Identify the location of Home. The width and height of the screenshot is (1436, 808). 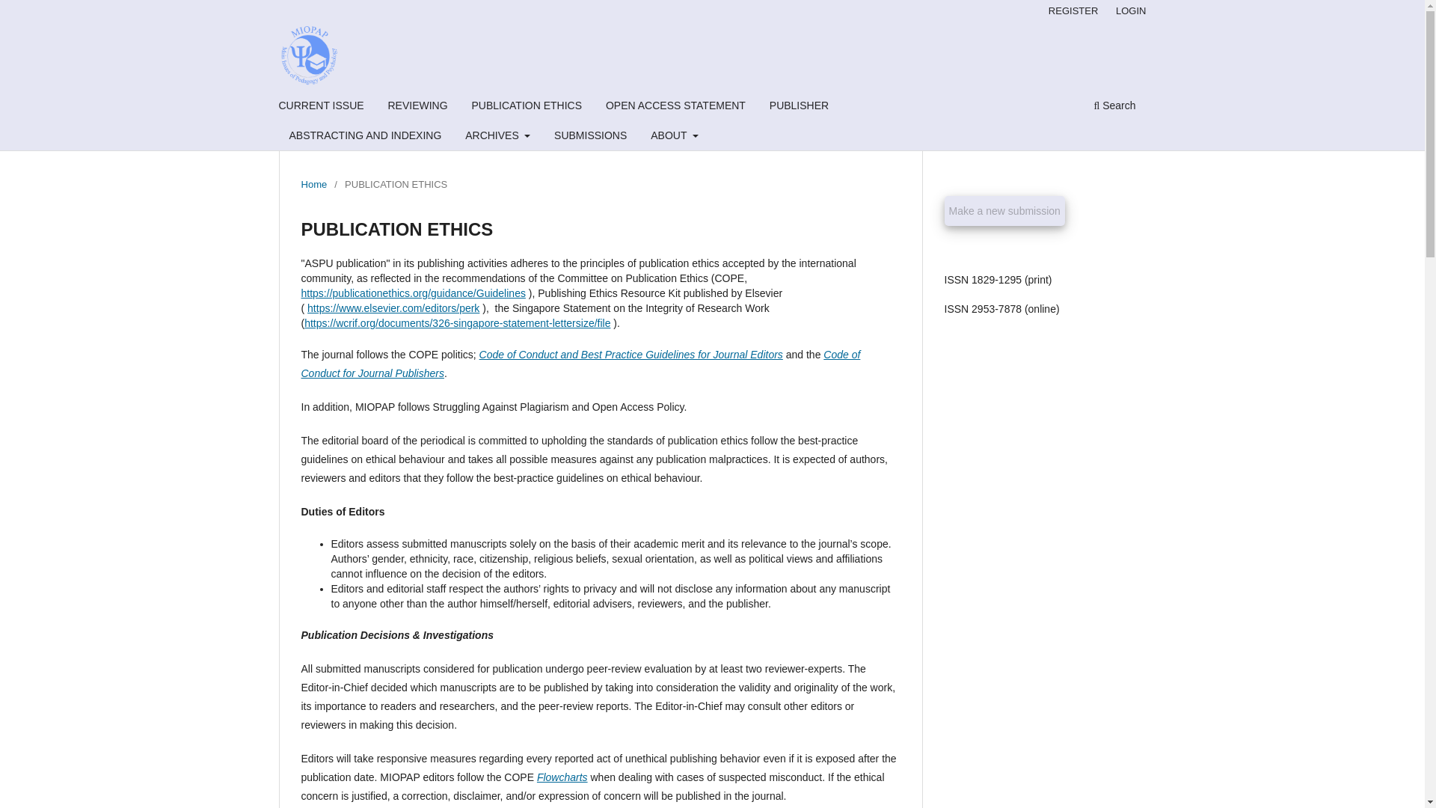
(313, 184).